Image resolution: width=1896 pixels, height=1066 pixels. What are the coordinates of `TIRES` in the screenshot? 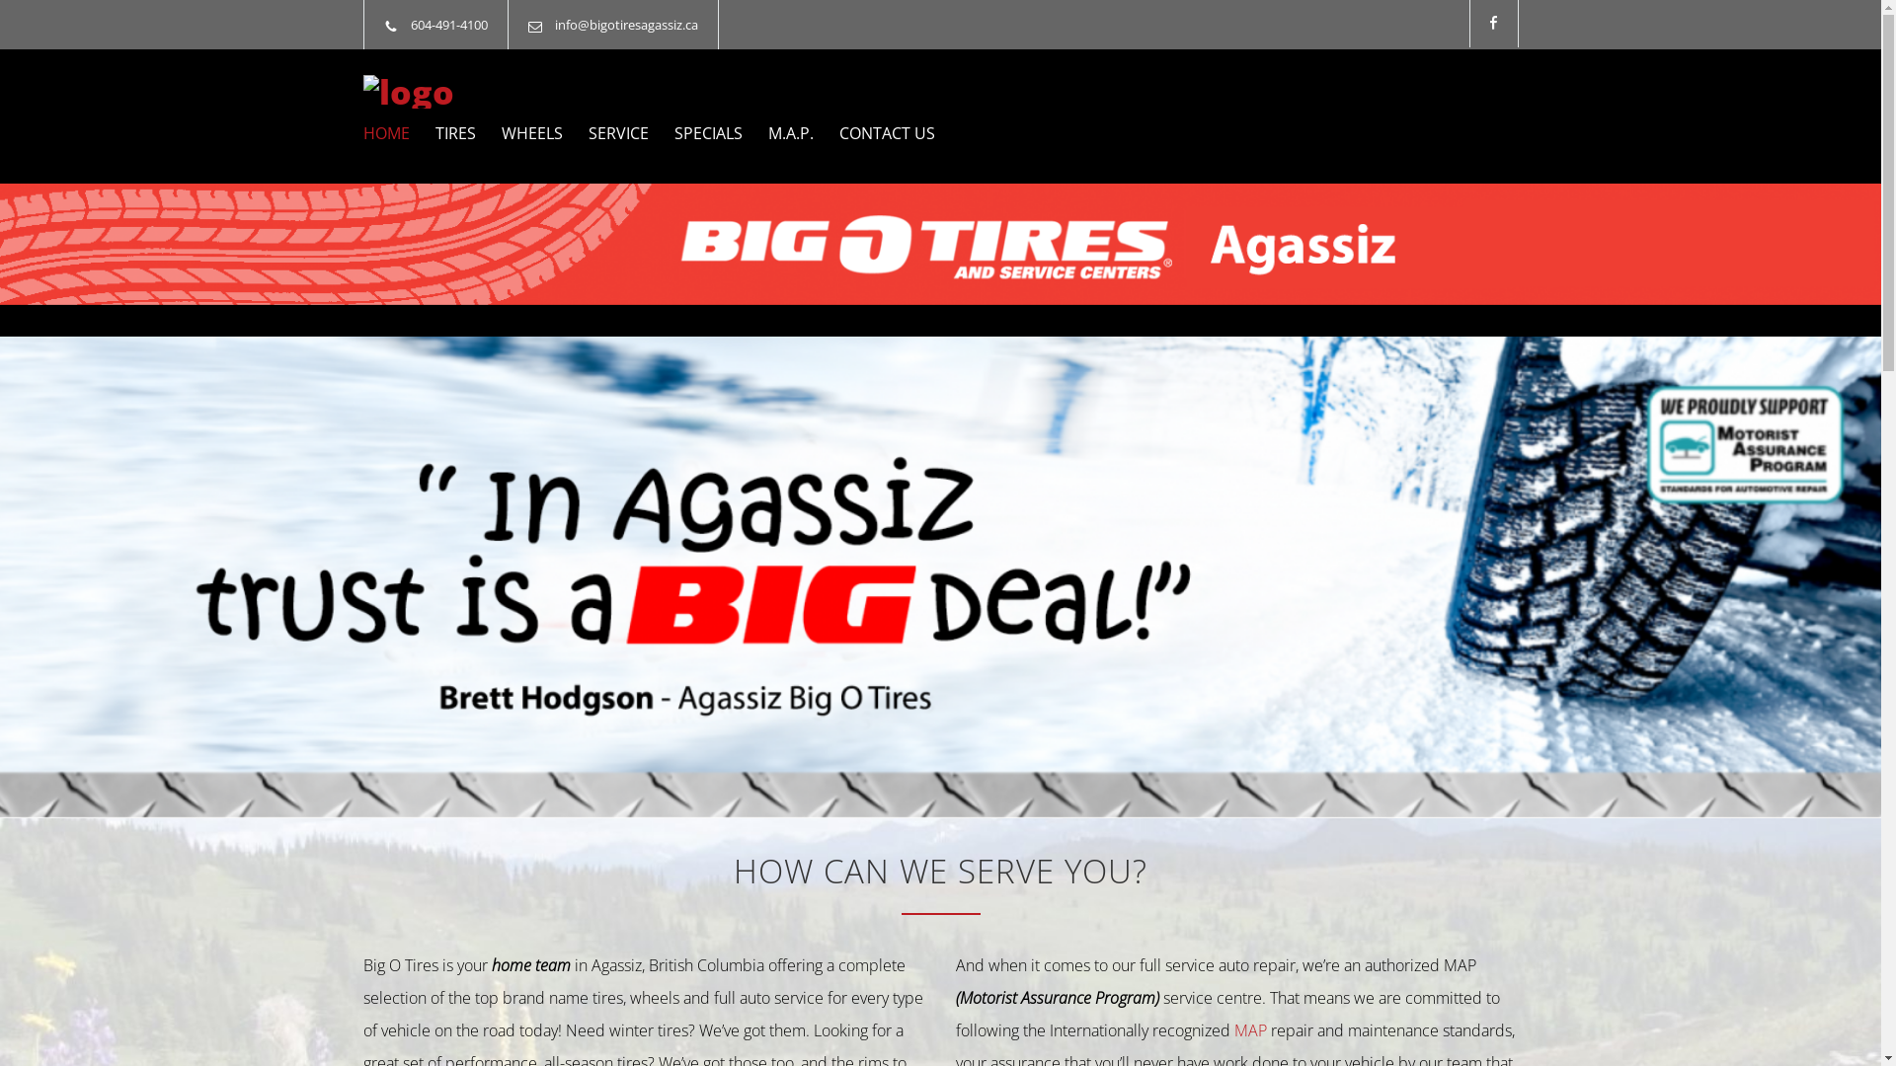 It's located at (442, 133).